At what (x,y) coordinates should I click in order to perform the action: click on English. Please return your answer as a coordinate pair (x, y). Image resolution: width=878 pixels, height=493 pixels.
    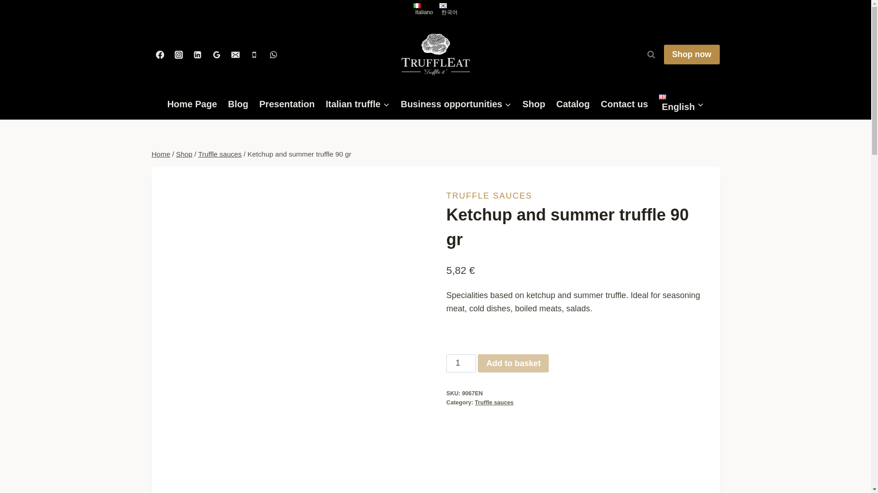
    Looking at the image, I should click on (681, 104).